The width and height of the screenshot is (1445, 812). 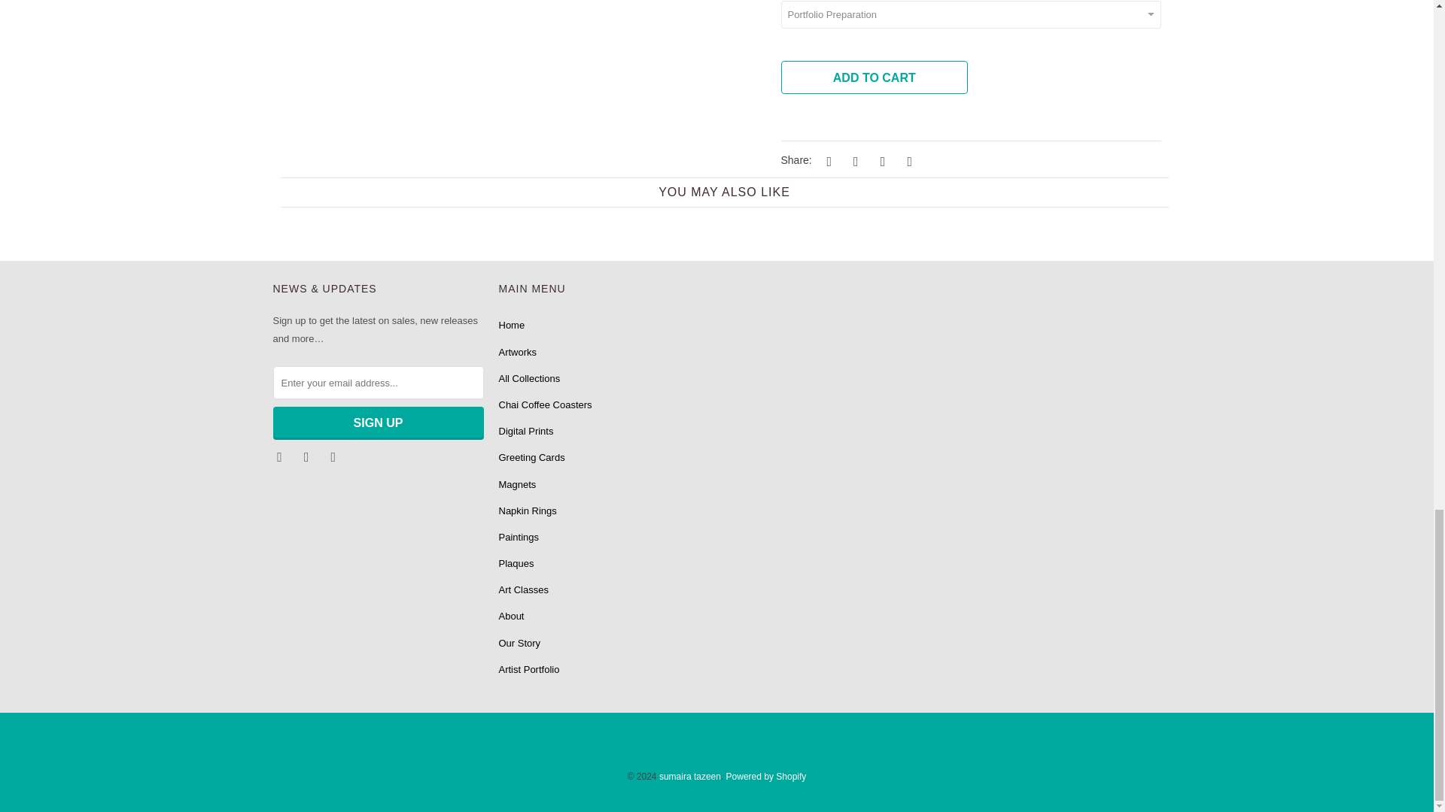 I want to click on Email this to a friend, so click(x=908, y=161).